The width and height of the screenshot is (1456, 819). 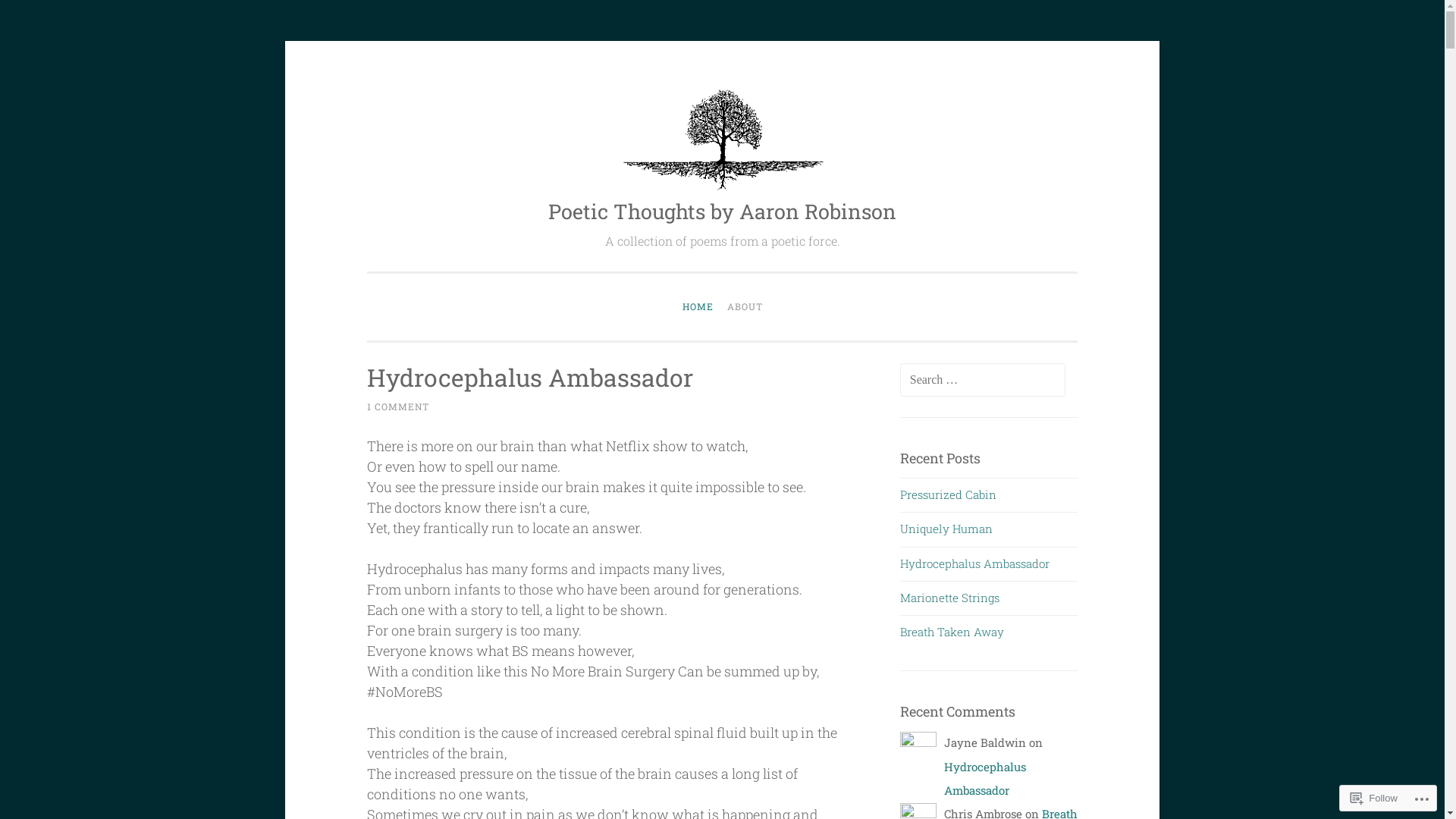 What do you see at coordinates (952, 632) in the screenshot?
I see `Breath Taken Away` at bounding box center [952, 632].